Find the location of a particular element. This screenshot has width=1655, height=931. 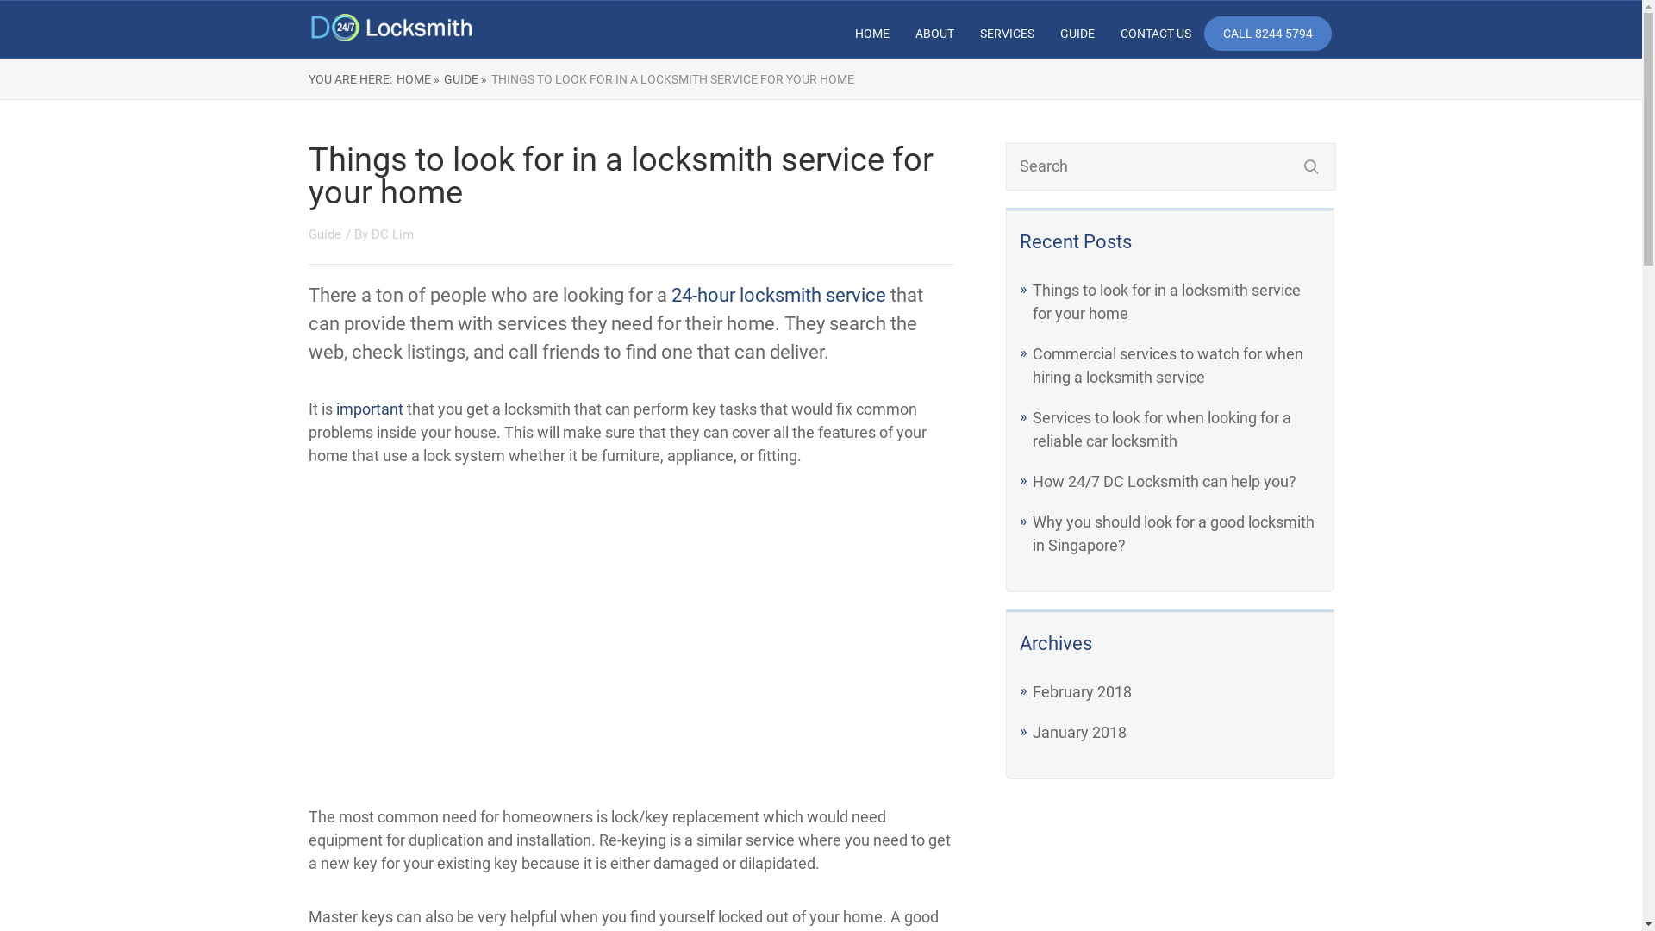

How 24/7 DC Locksmith can help you? is located at coordinates (1165, 481).